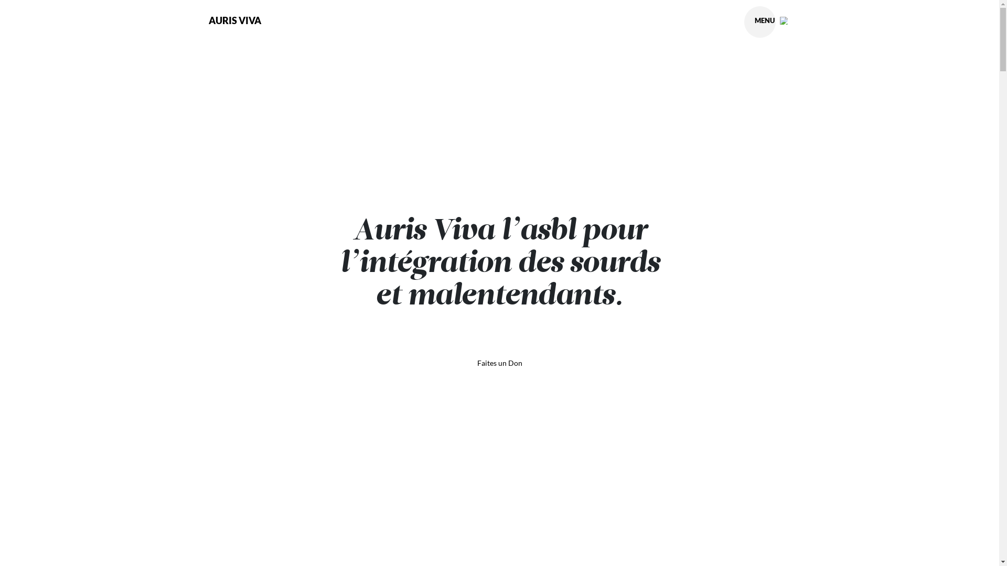  Describe the element at coordinates (235, 21) in the screenshot. I see `AURIS VIVA` at that location.